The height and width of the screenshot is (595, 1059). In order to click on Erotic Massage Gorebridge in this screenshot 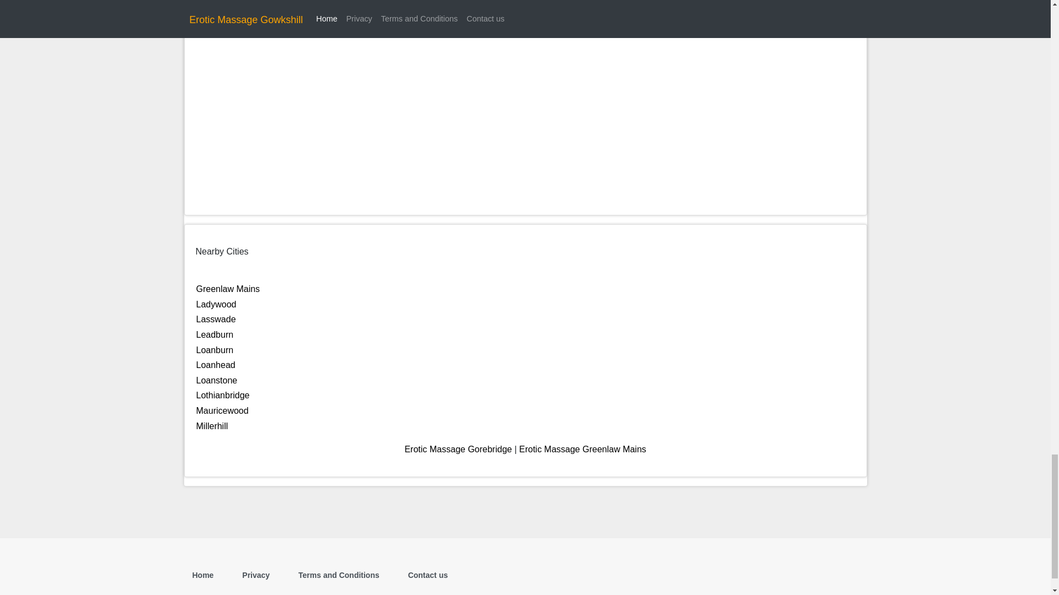, I will do `click(458, 449)`.